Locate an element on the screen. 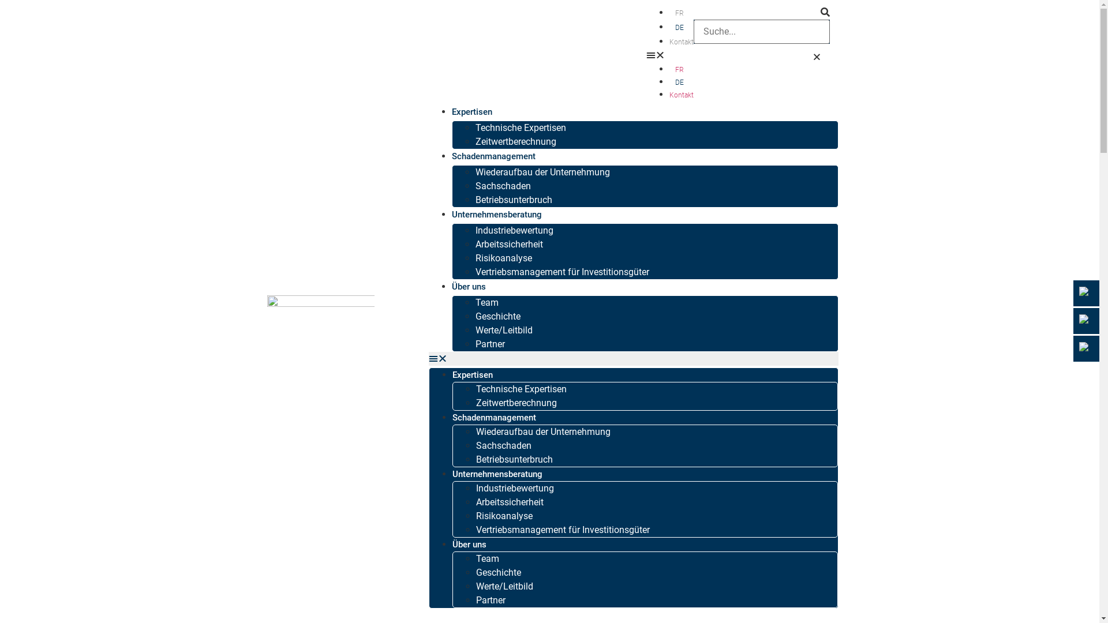 The height and width of the screenshot is (623, 1108). Technische Expertisen is located at coordinates (521, 389).